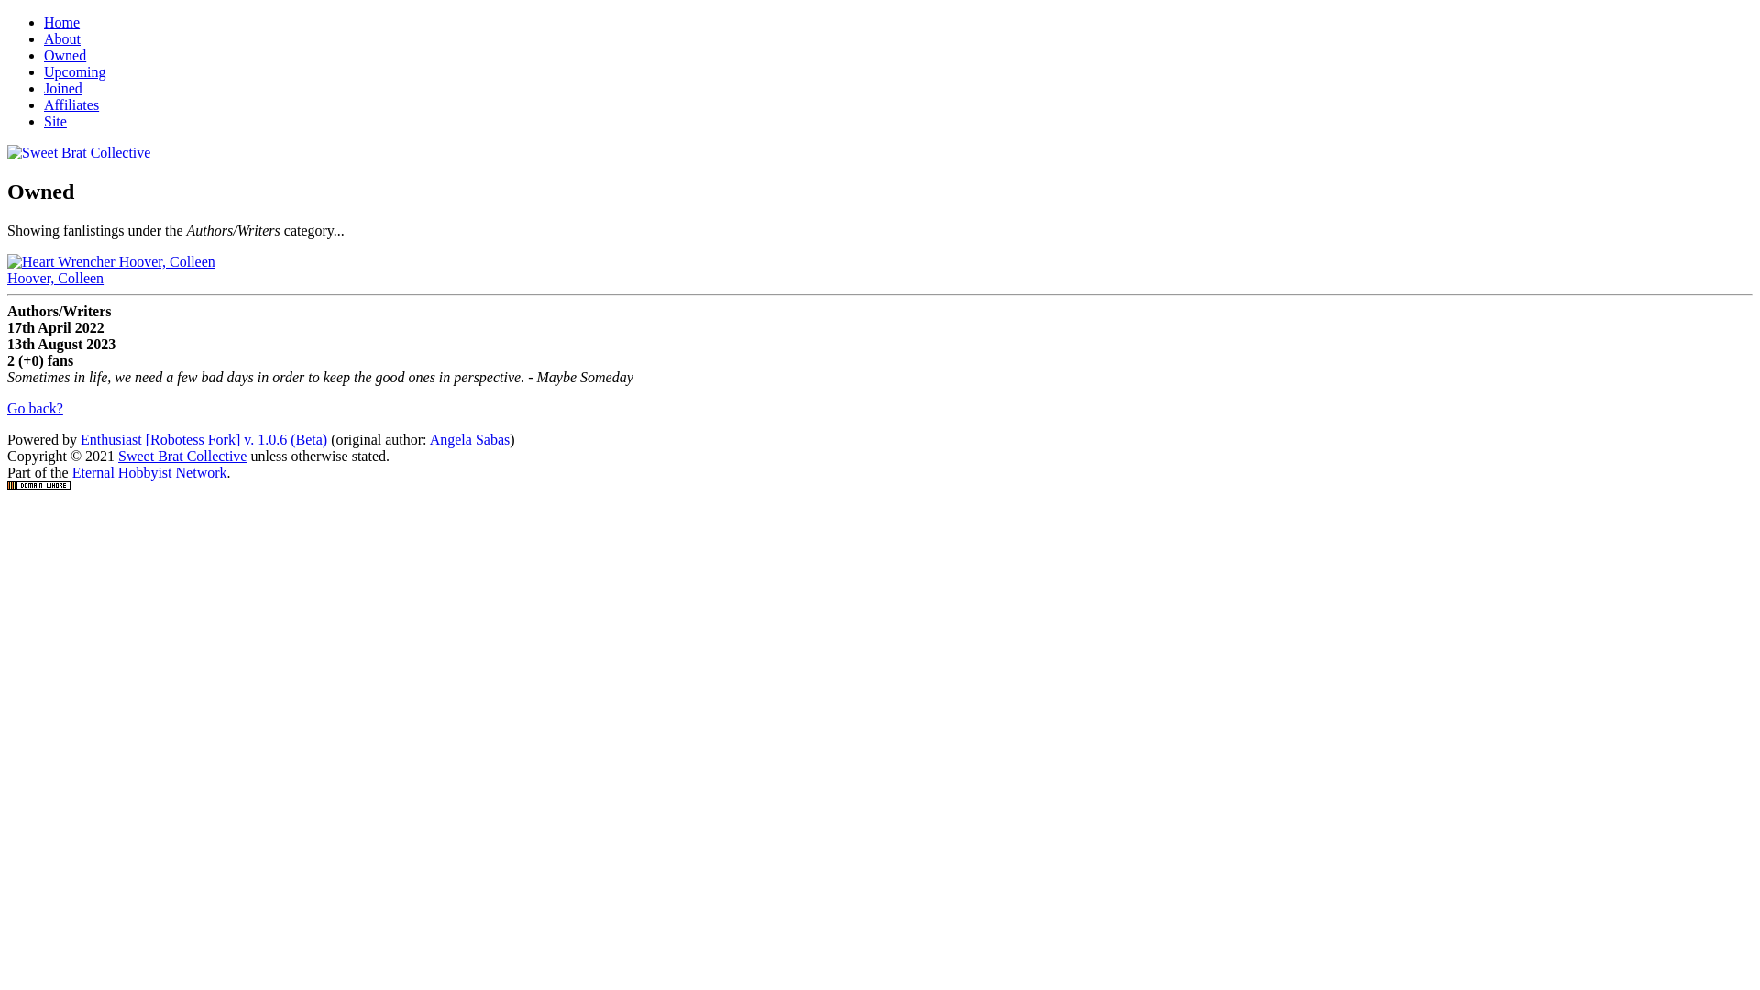  I want to click on Upcoming, so click(75, 71).